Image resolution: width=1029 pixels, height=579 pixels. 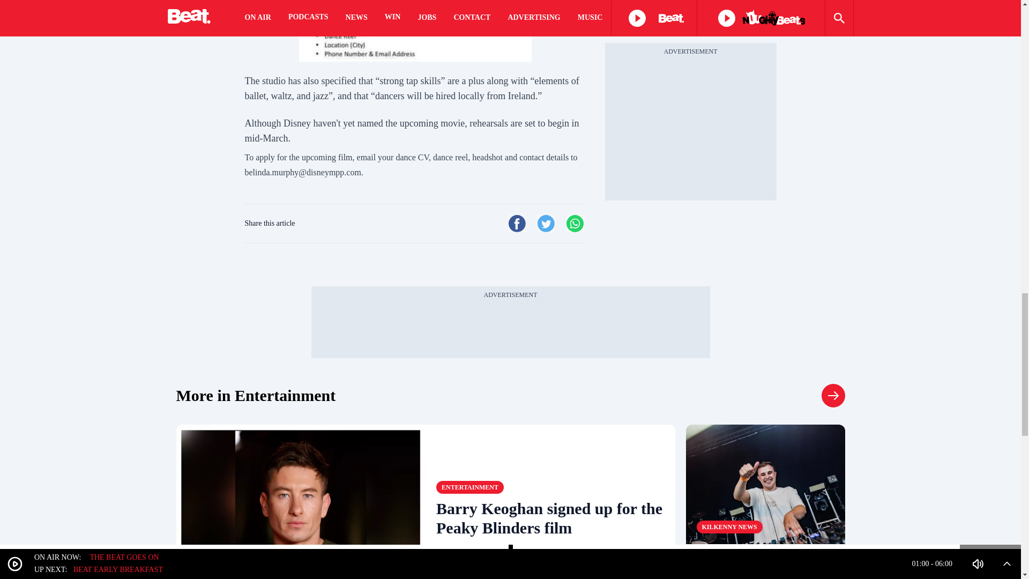 I want to click on Entertainment, so click(x=833, y=396).